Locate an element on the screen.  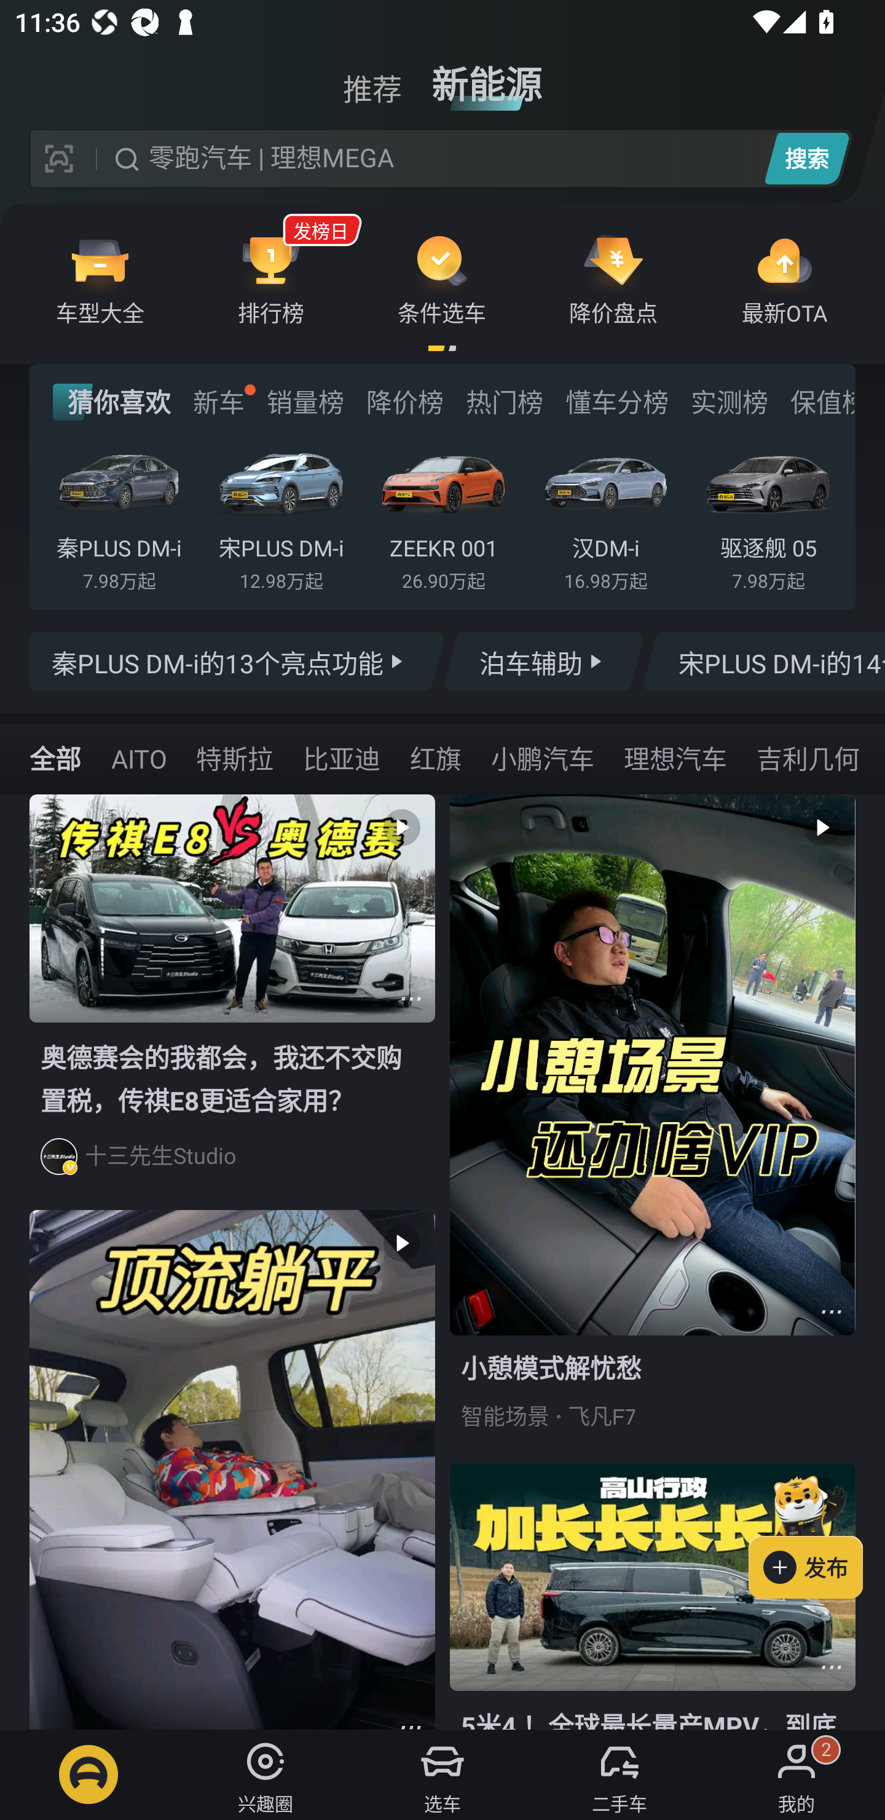
秦PLUS DM-i 7.98万起 is located at coordinates (119, 514).